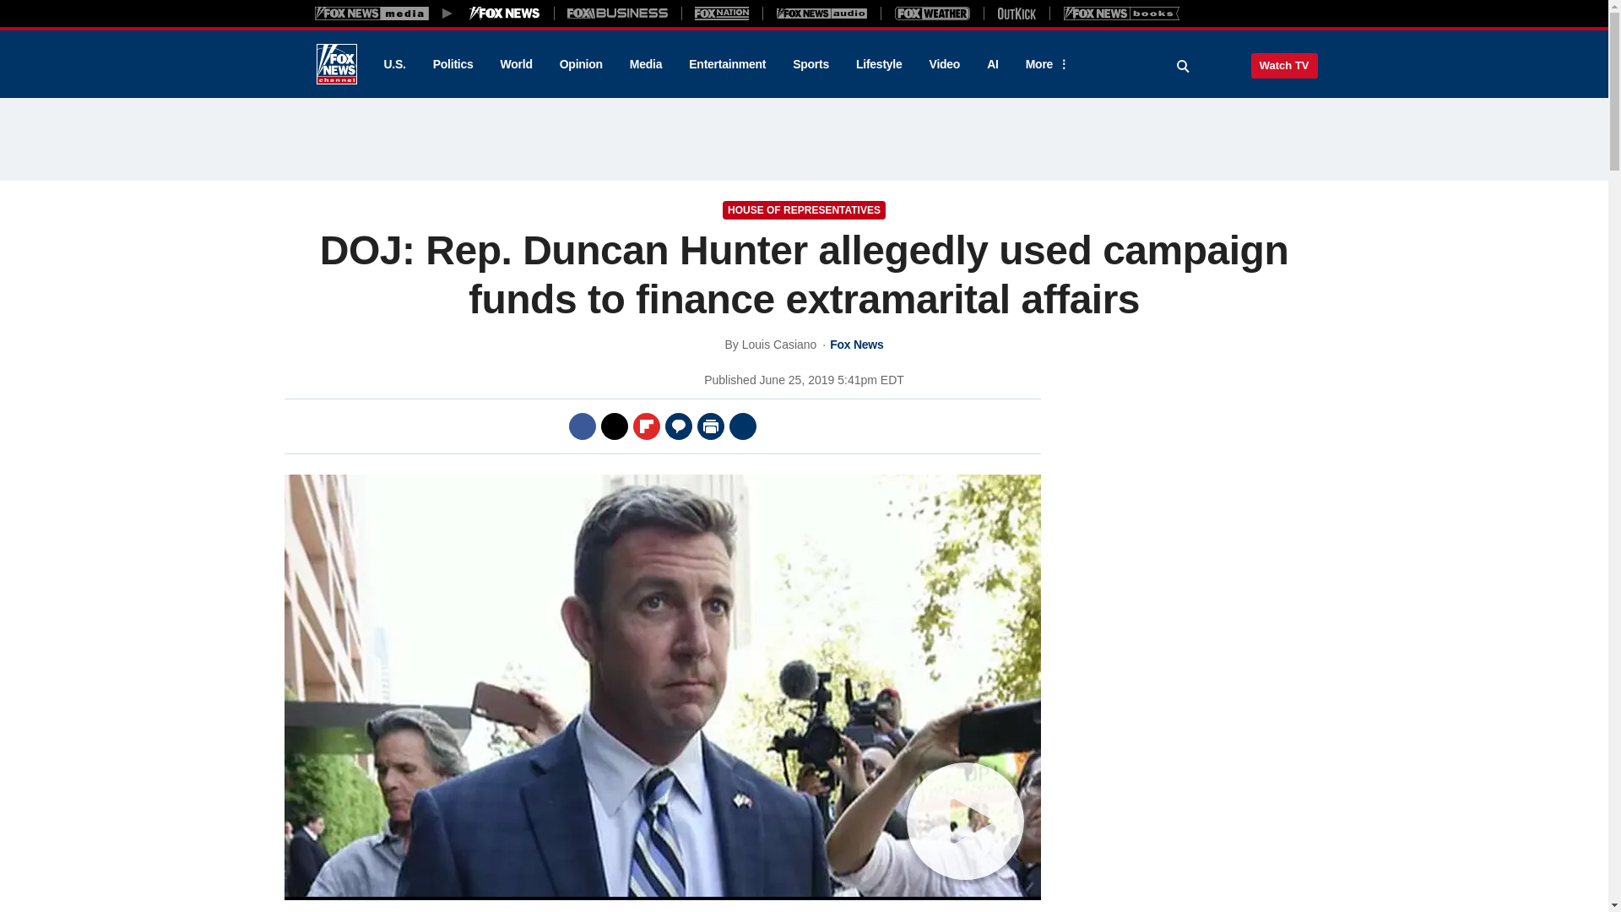  I want to click on Politics, so click(453, 64).